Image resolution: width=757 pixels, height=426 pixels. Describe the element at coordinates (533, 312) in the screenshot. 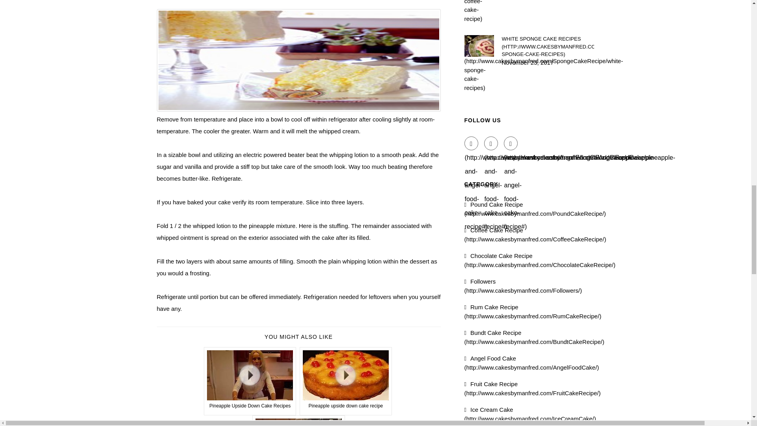

I see `View all posts filed under Rum Cake Recipe` at that location.